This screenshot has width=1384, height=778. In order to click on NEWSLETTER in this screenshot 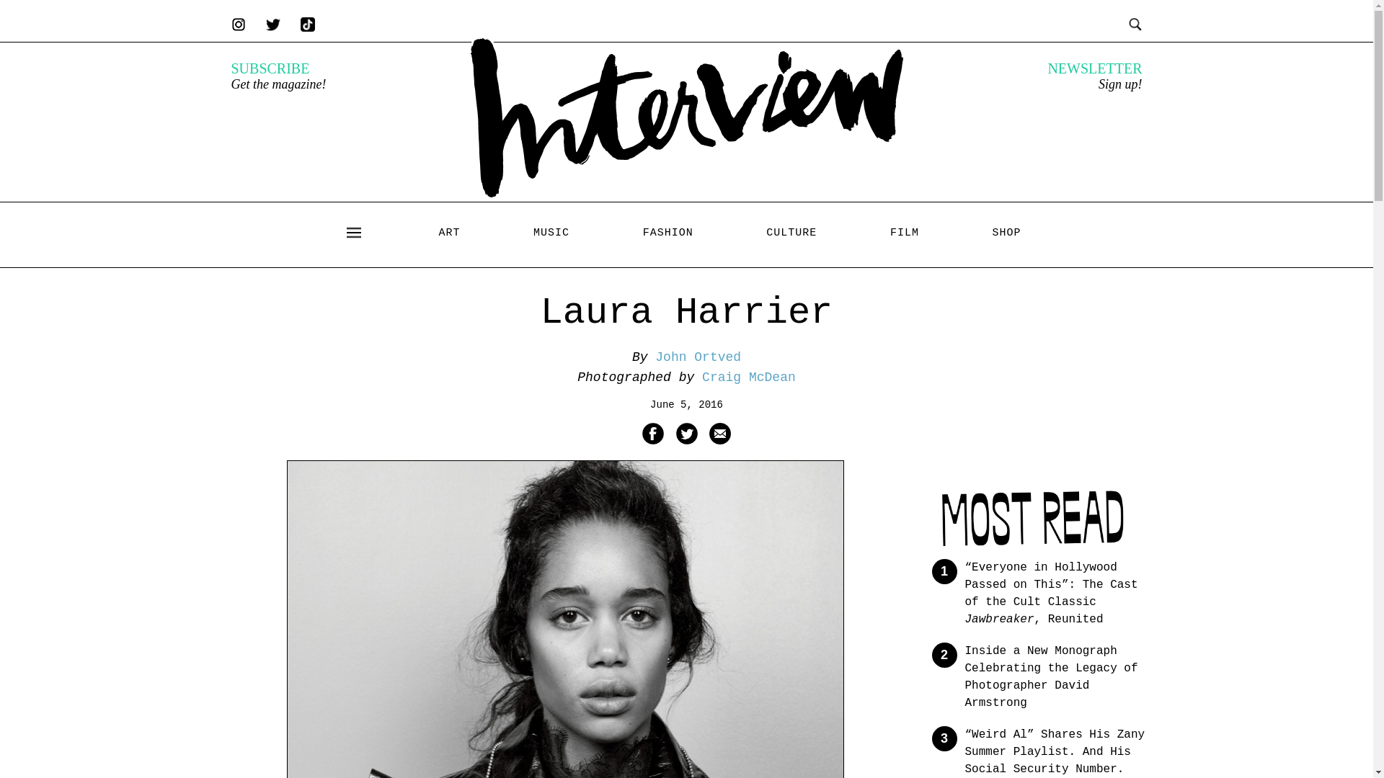, I will do `click(1094, 68)`.